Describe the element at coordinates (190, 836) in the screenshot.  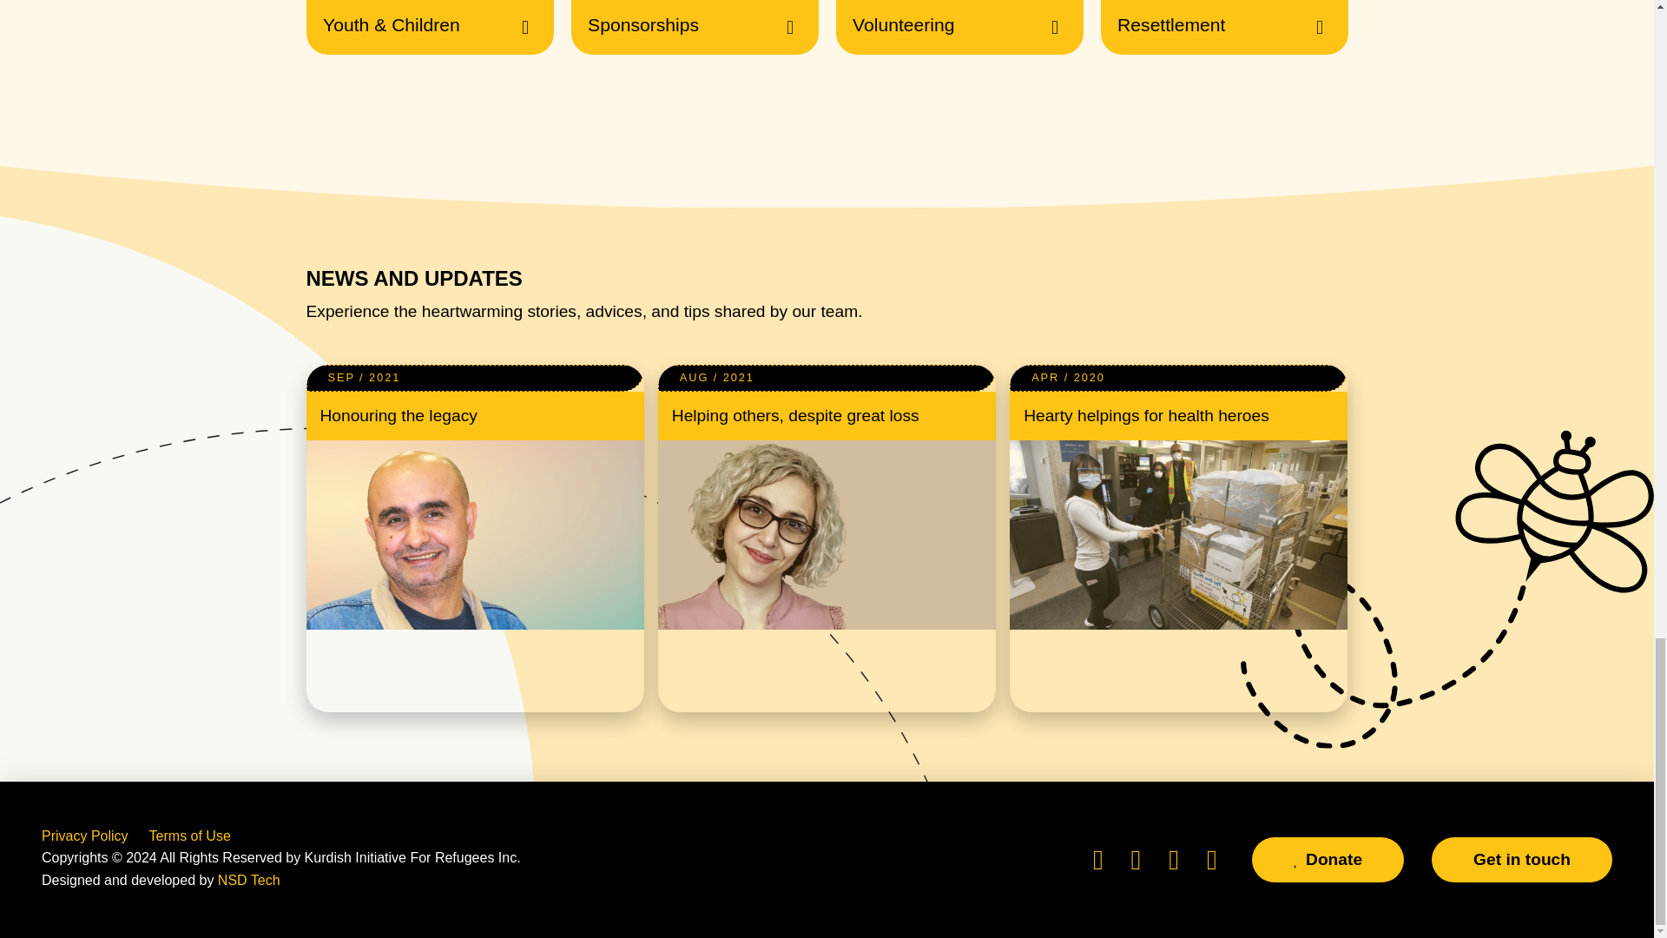
I see `Terms of Use` at that location.